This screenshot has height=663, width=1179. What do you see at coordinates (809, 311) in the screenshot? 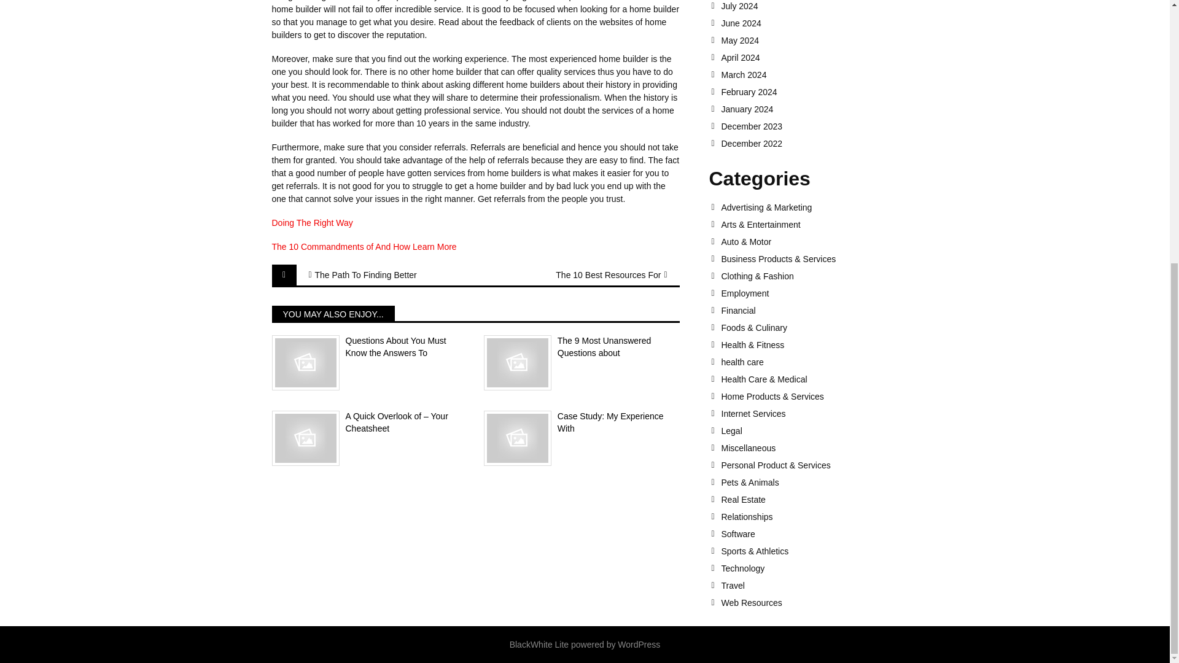
I see `Financial` at bounding box center [809, 311].